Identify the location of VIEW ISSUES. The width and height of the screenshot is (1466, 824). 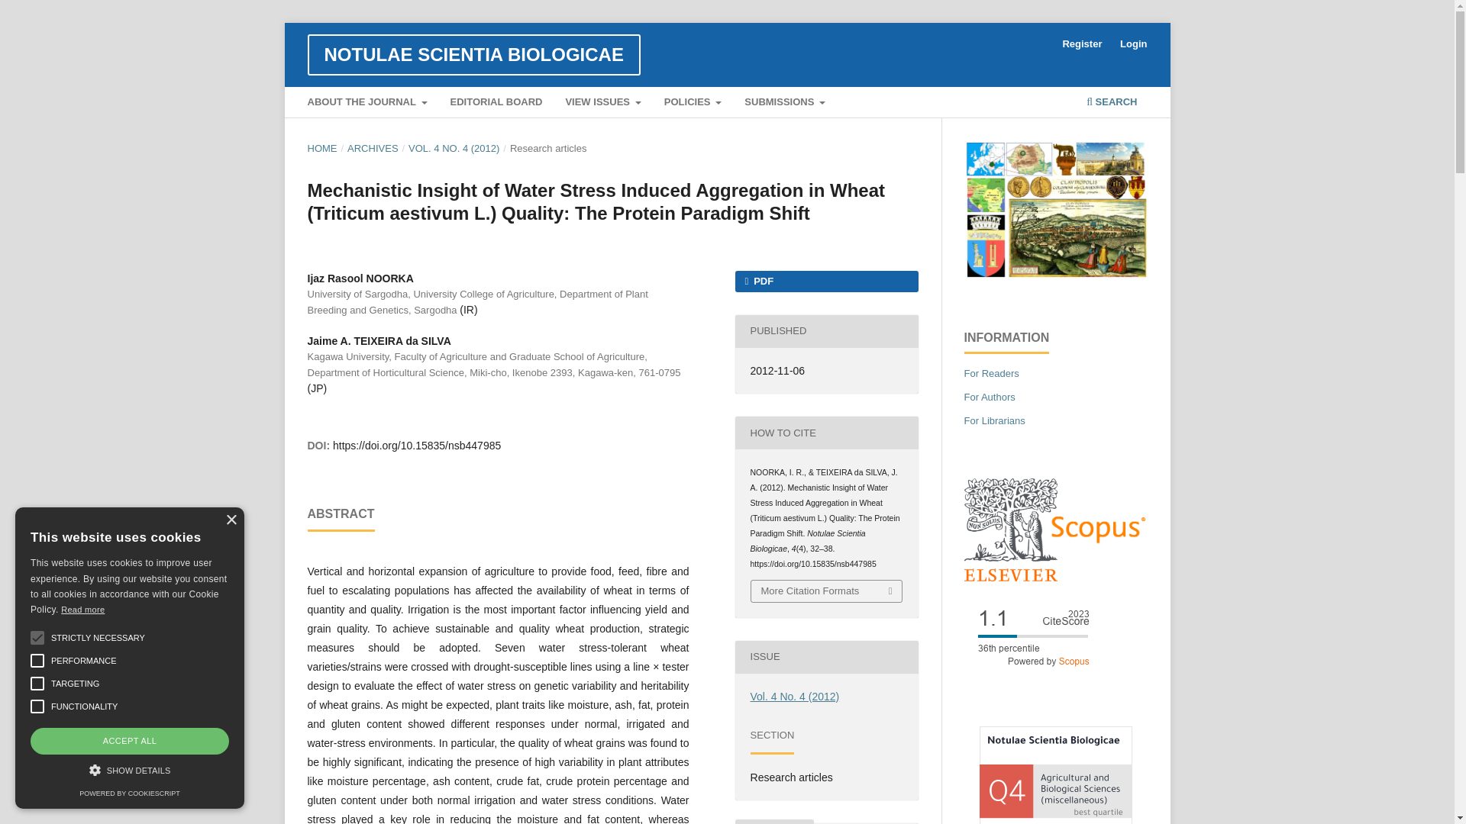
(603, 104).